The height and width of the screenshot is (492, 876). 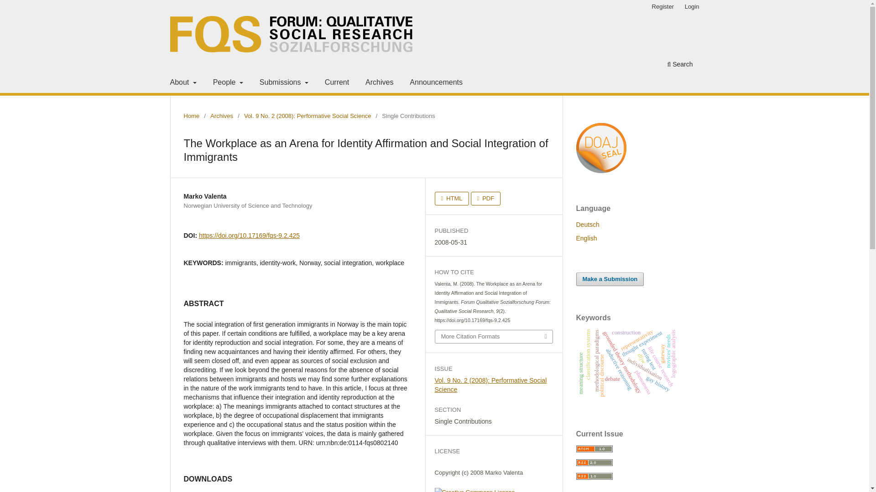 I want to click on More Citation Formats, so click(x=494, y=336).